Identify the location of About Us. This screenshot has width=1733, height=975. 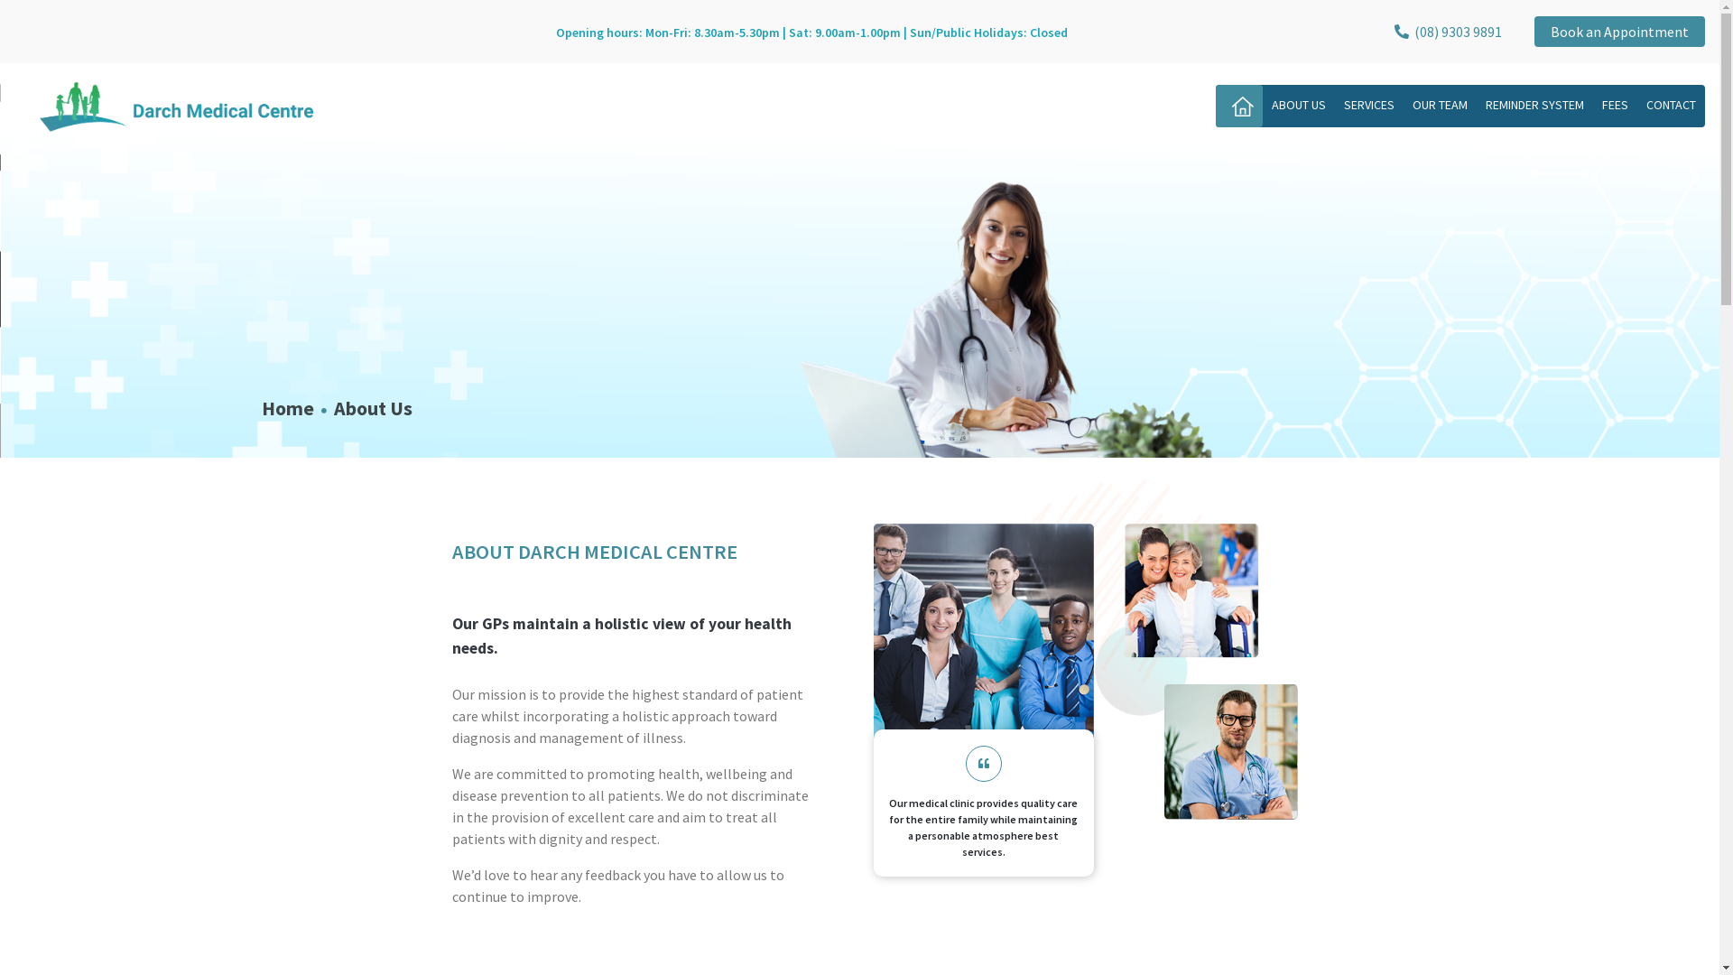
(374, 408).